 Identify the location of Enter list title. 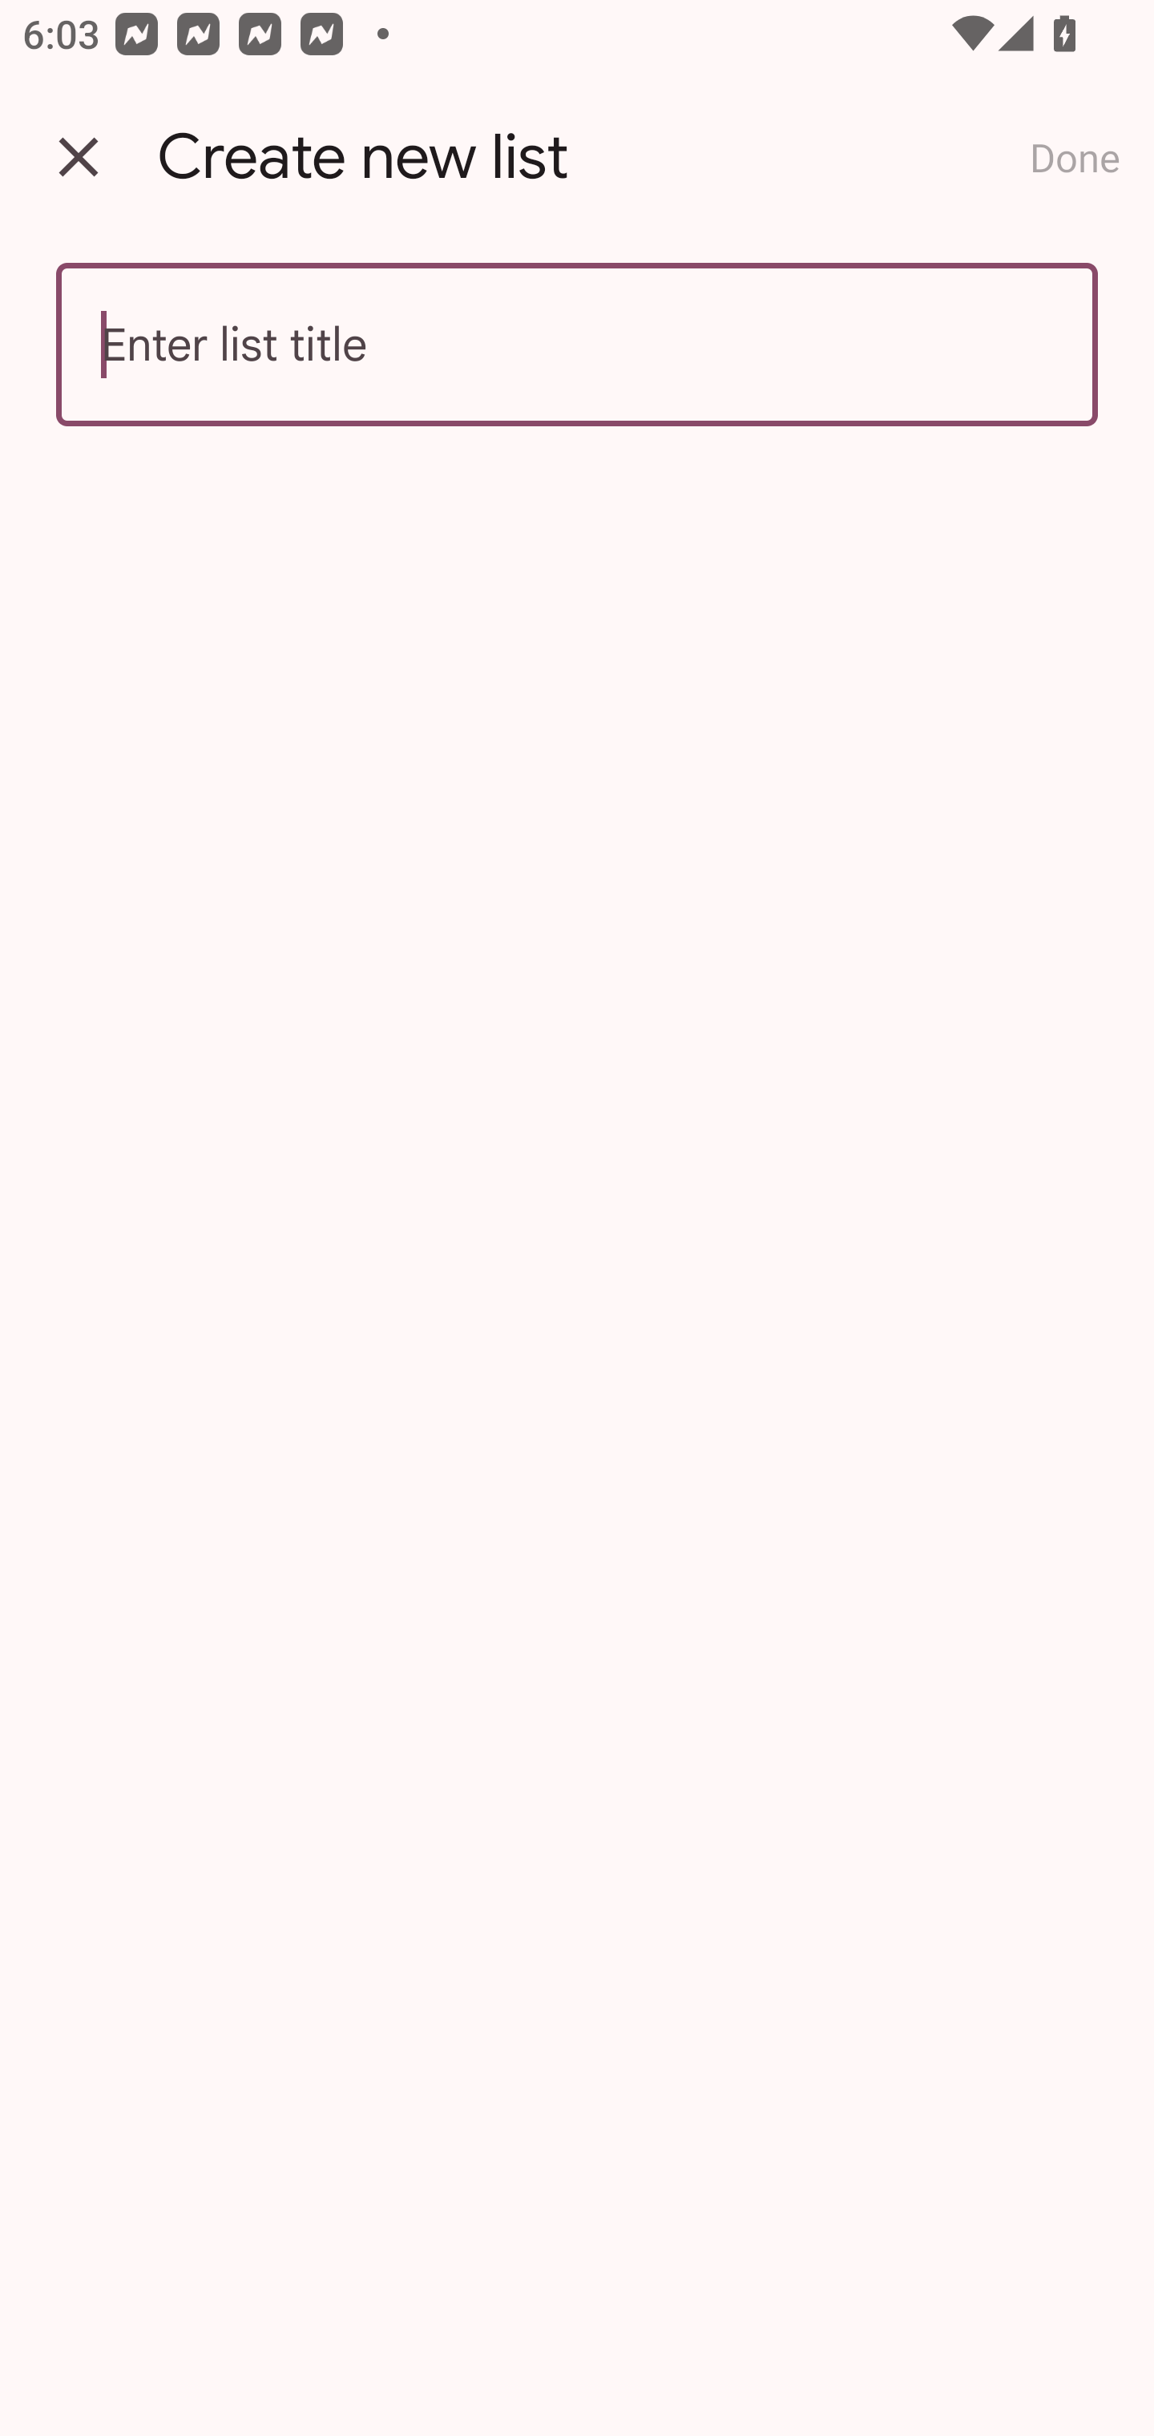
(577, 345).